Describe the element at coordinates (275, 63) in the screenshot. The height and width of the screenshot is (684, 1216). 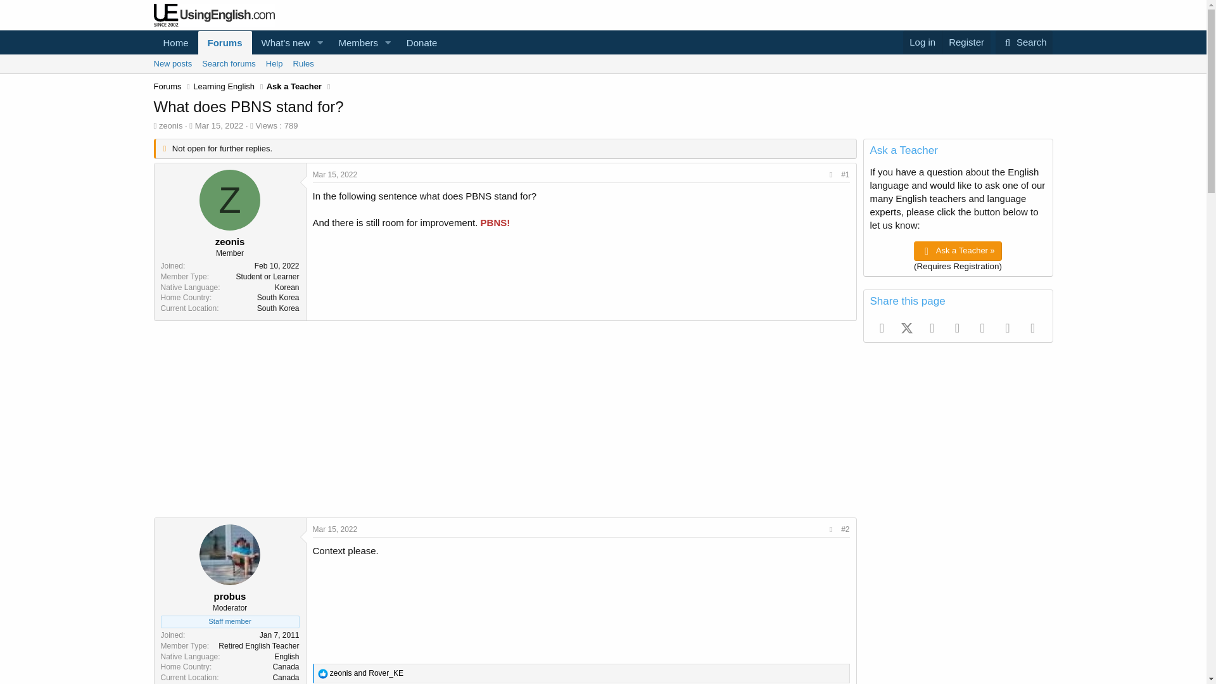
I see `Like` at that location.